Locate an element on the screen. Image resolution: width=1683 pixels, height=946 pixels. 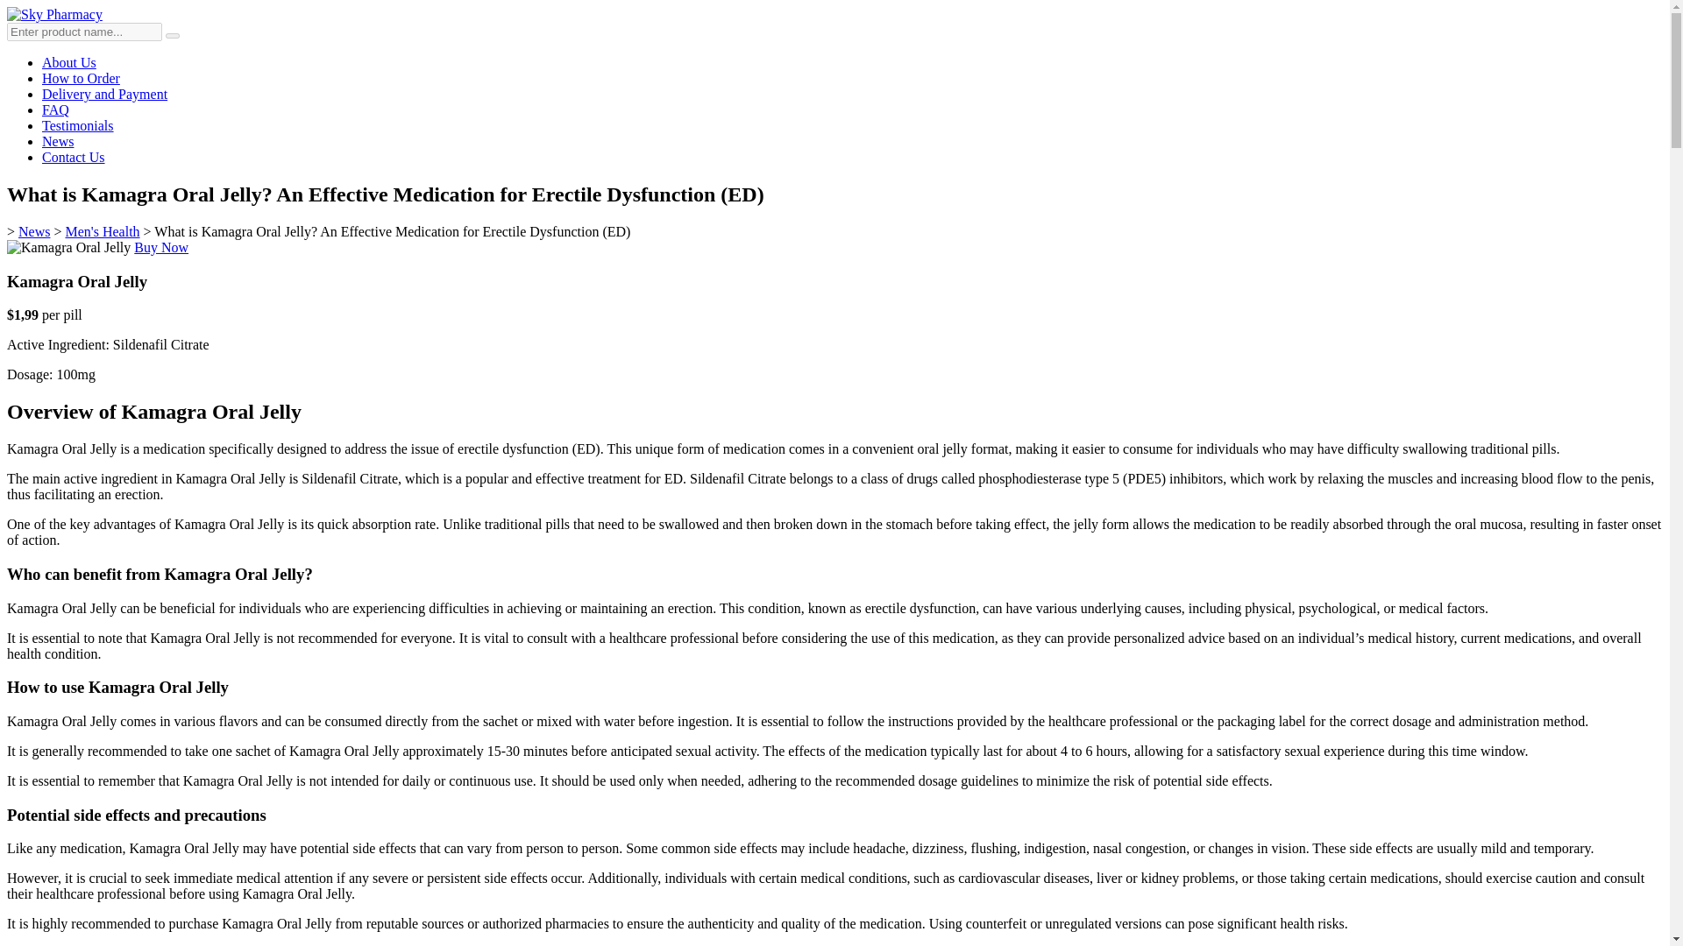
News is located at coordinates (34, 231).